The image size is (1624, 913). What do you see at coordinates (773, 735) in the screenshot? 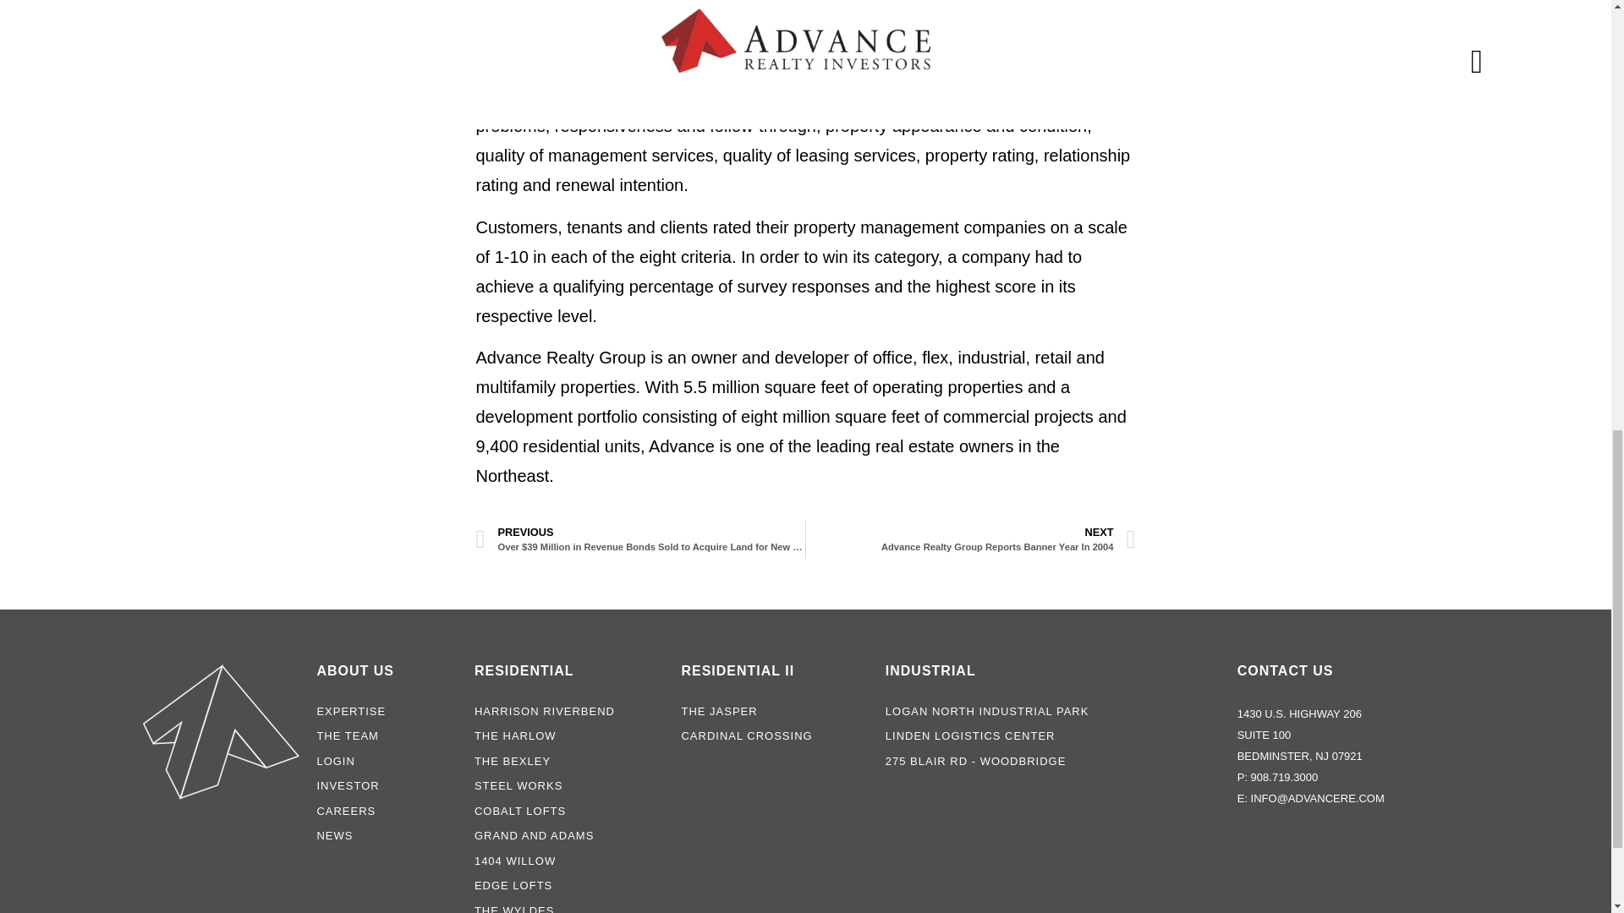
I see `THE HARLOW` at bounding box center [773, 735].